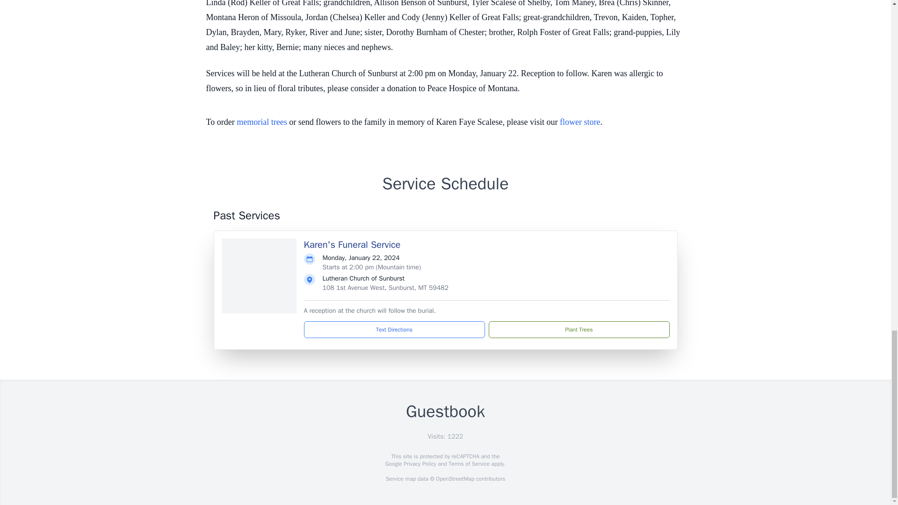 The height and width of the screenshot is (505, 898). I want to click on flower store, so click(579, 122).